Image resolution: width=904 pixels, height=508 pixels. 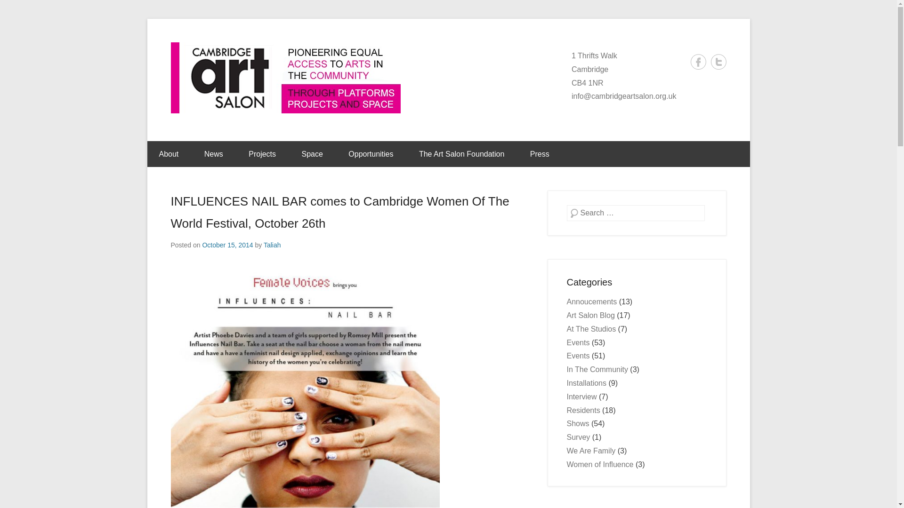 What do you see at coordinates (312, 154) in the screenshot?
I see `Space` at bounding box center [312, 154].